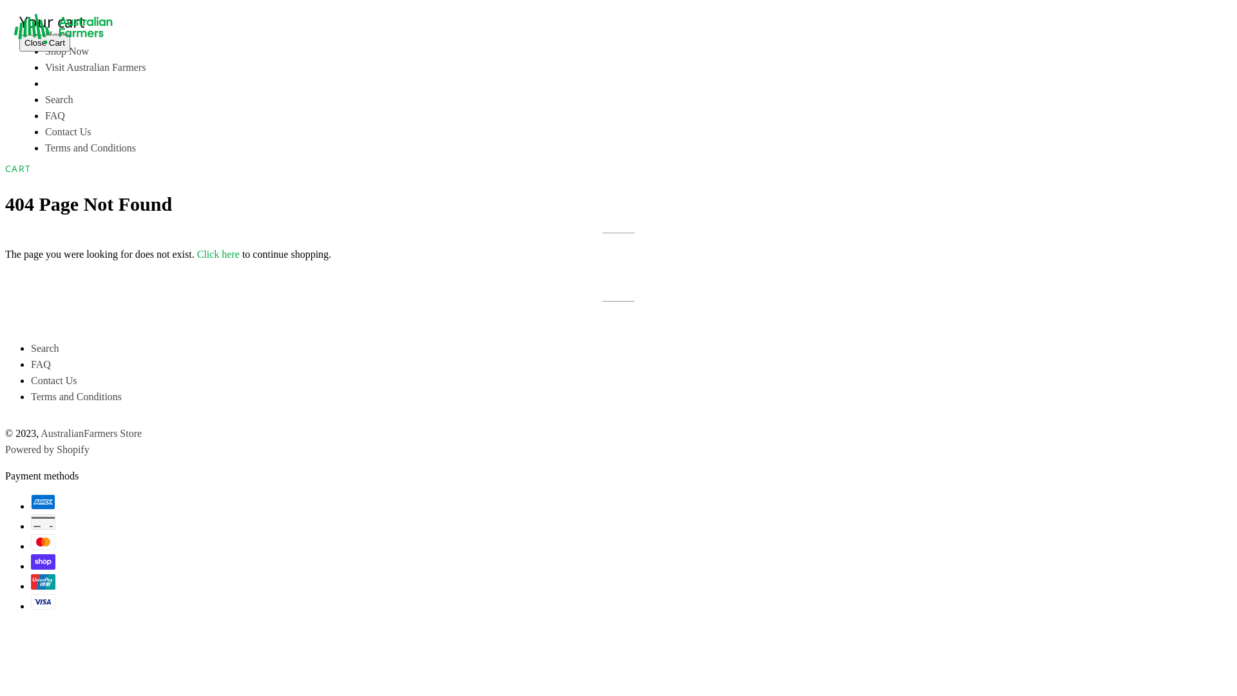 Image resolution: width=1237 pixels, height=696 pixels. Describe the element at coordinates (68, 131) in the screenshot. I see `Contact Us` at that location.